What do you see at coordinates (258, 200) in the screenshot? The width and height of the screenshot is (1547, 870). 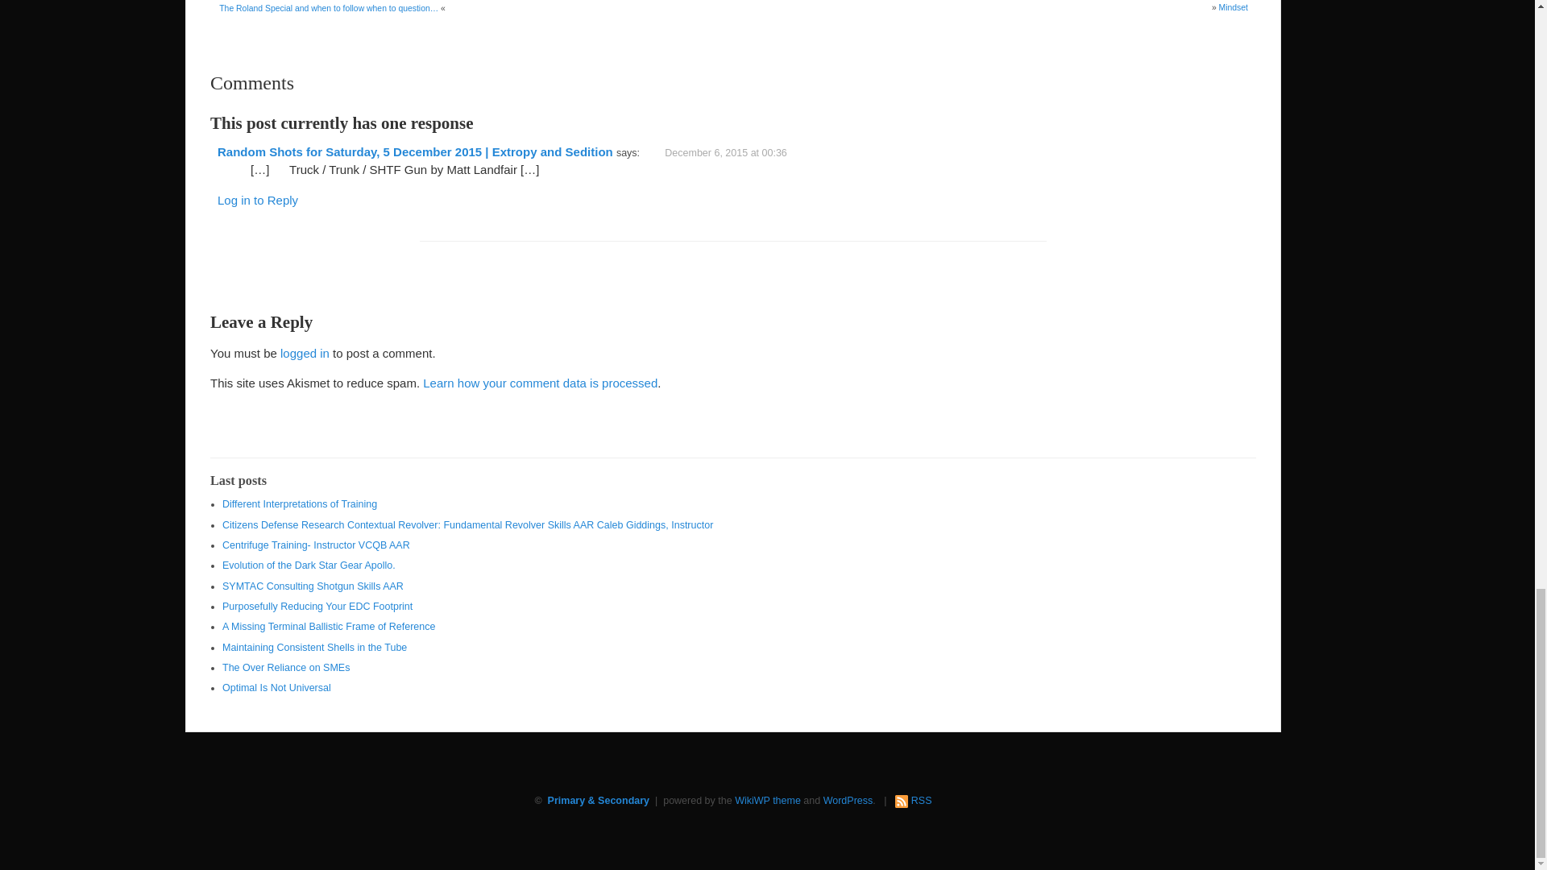 I see `Log in to Reply` at bounding box center [258, 200].